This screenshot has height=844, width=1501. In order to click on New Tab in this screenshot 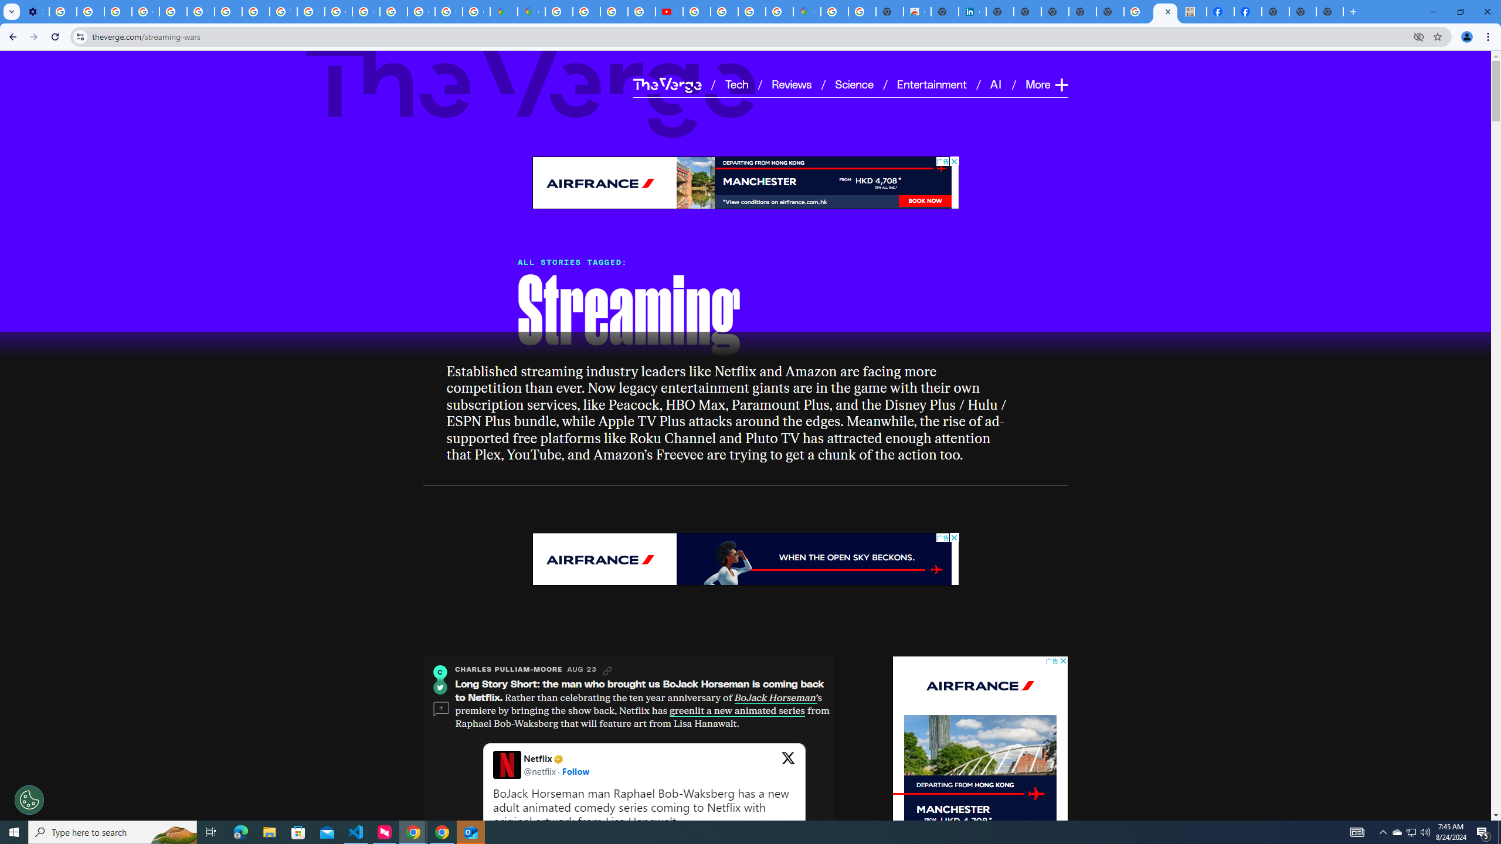, I will do `click(1329, 12)`.